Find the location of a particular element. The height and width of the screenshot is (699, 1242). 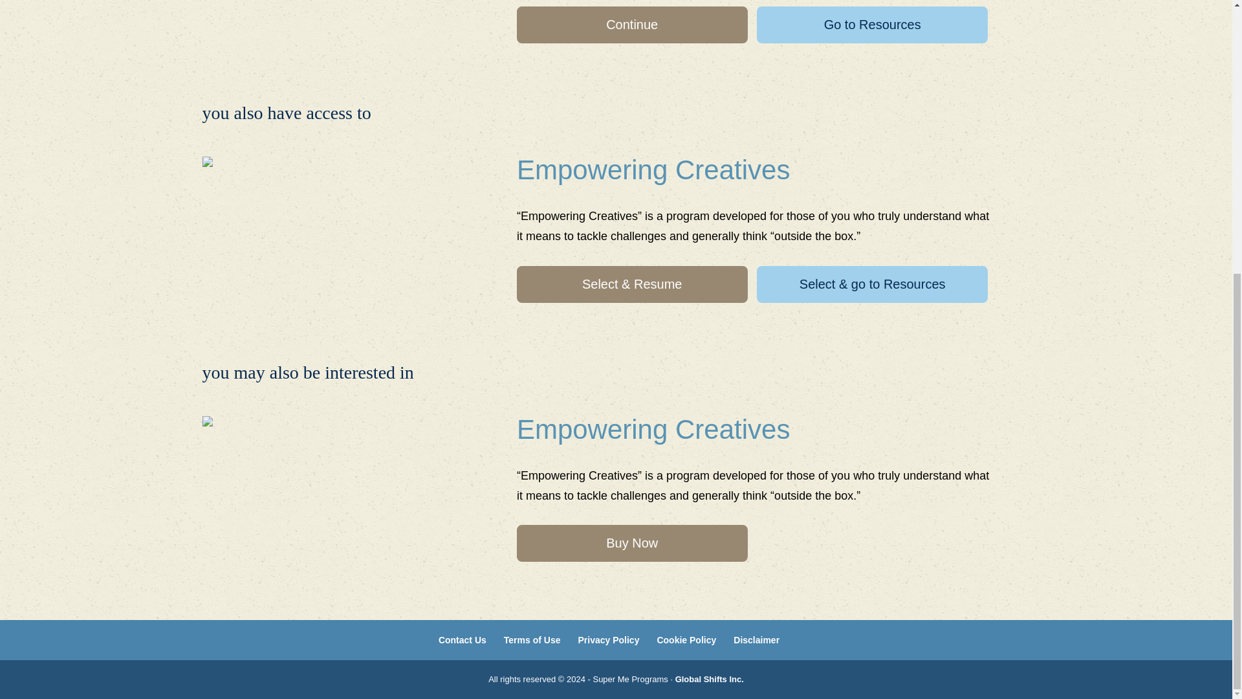

Terms of Use is located at coordinates (532, 639).